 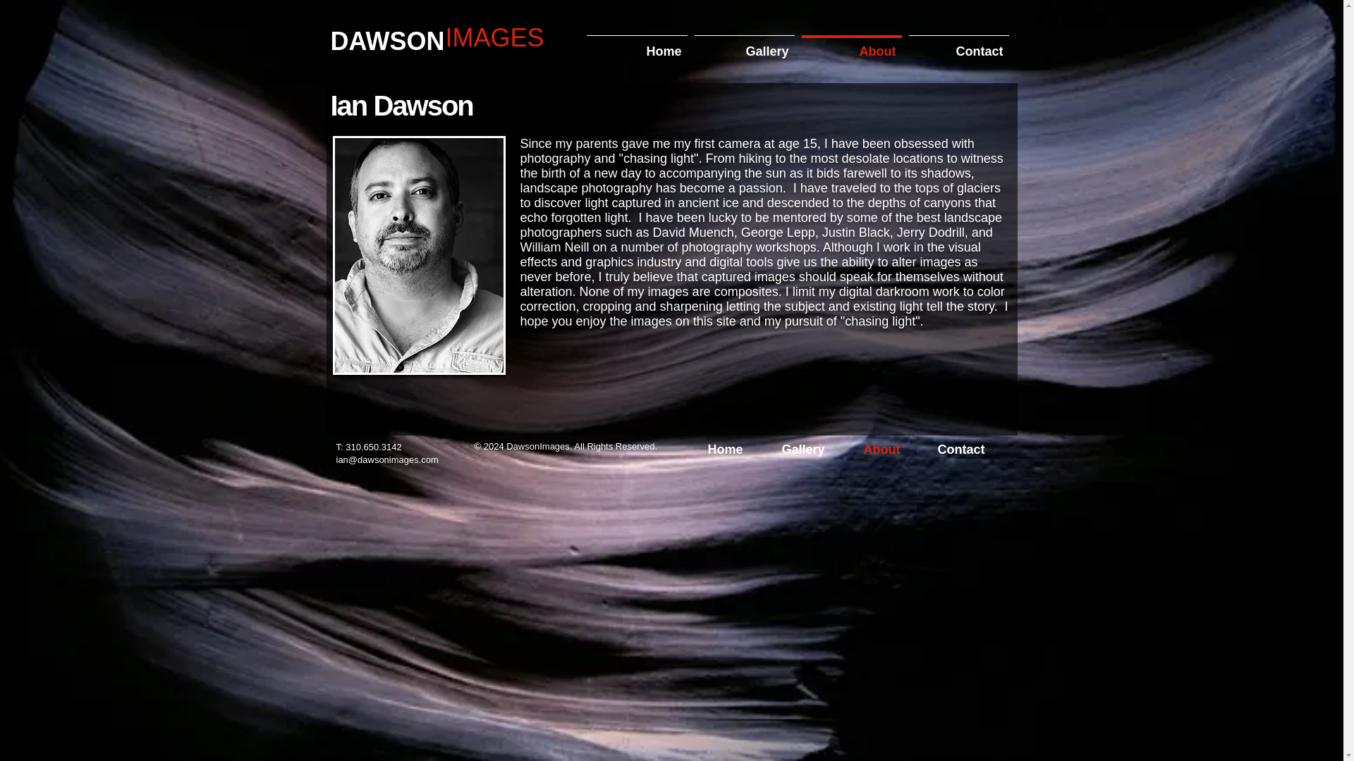 I want to click on Gallery, so click(x=812, y=450).